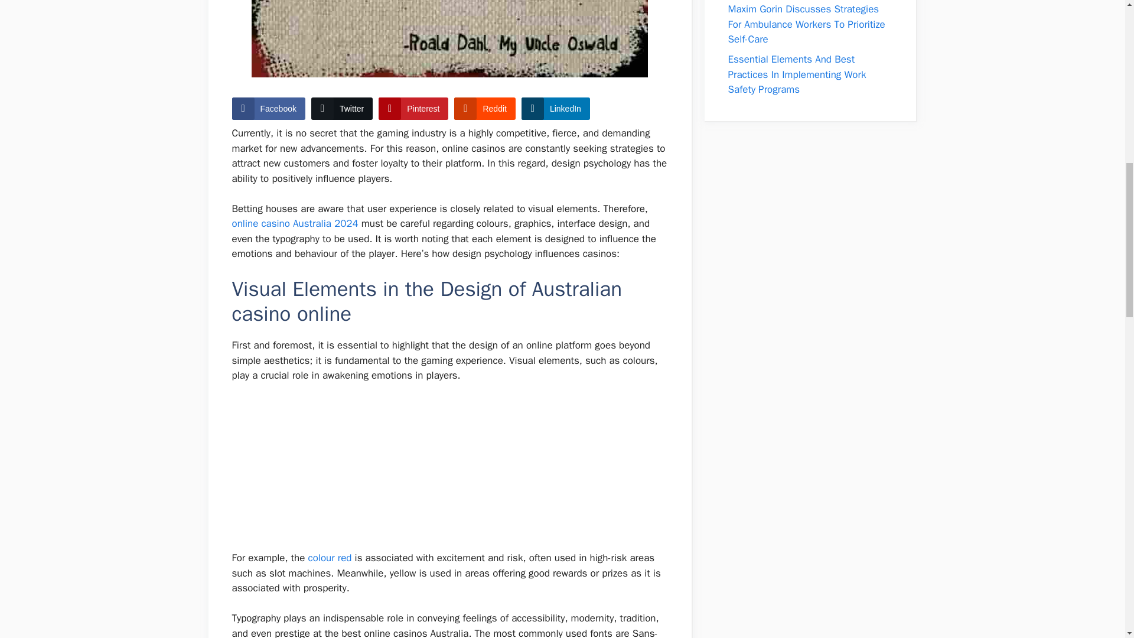  I want to click on Reddit, so click(484, 109).